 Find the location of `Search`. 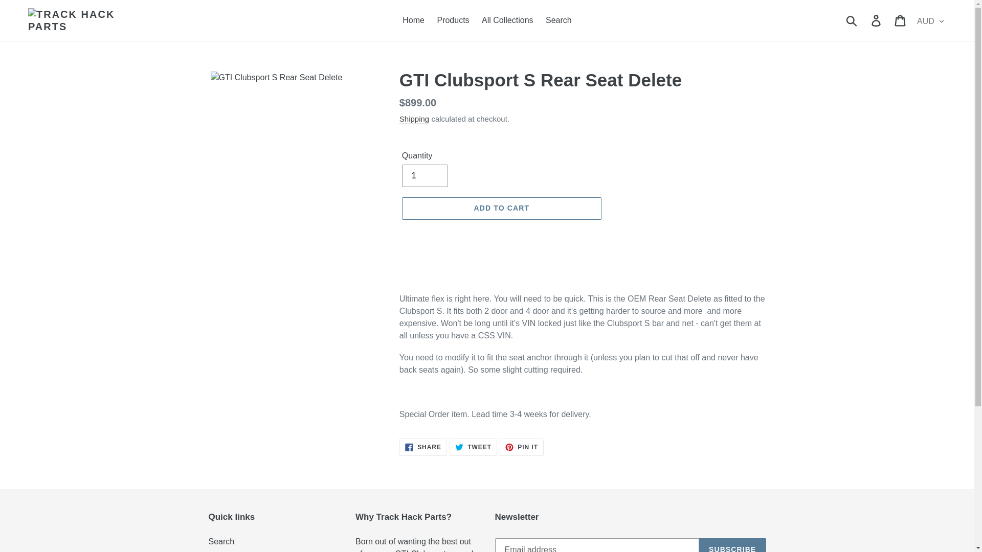

Search is located at coordinates (473, 447).